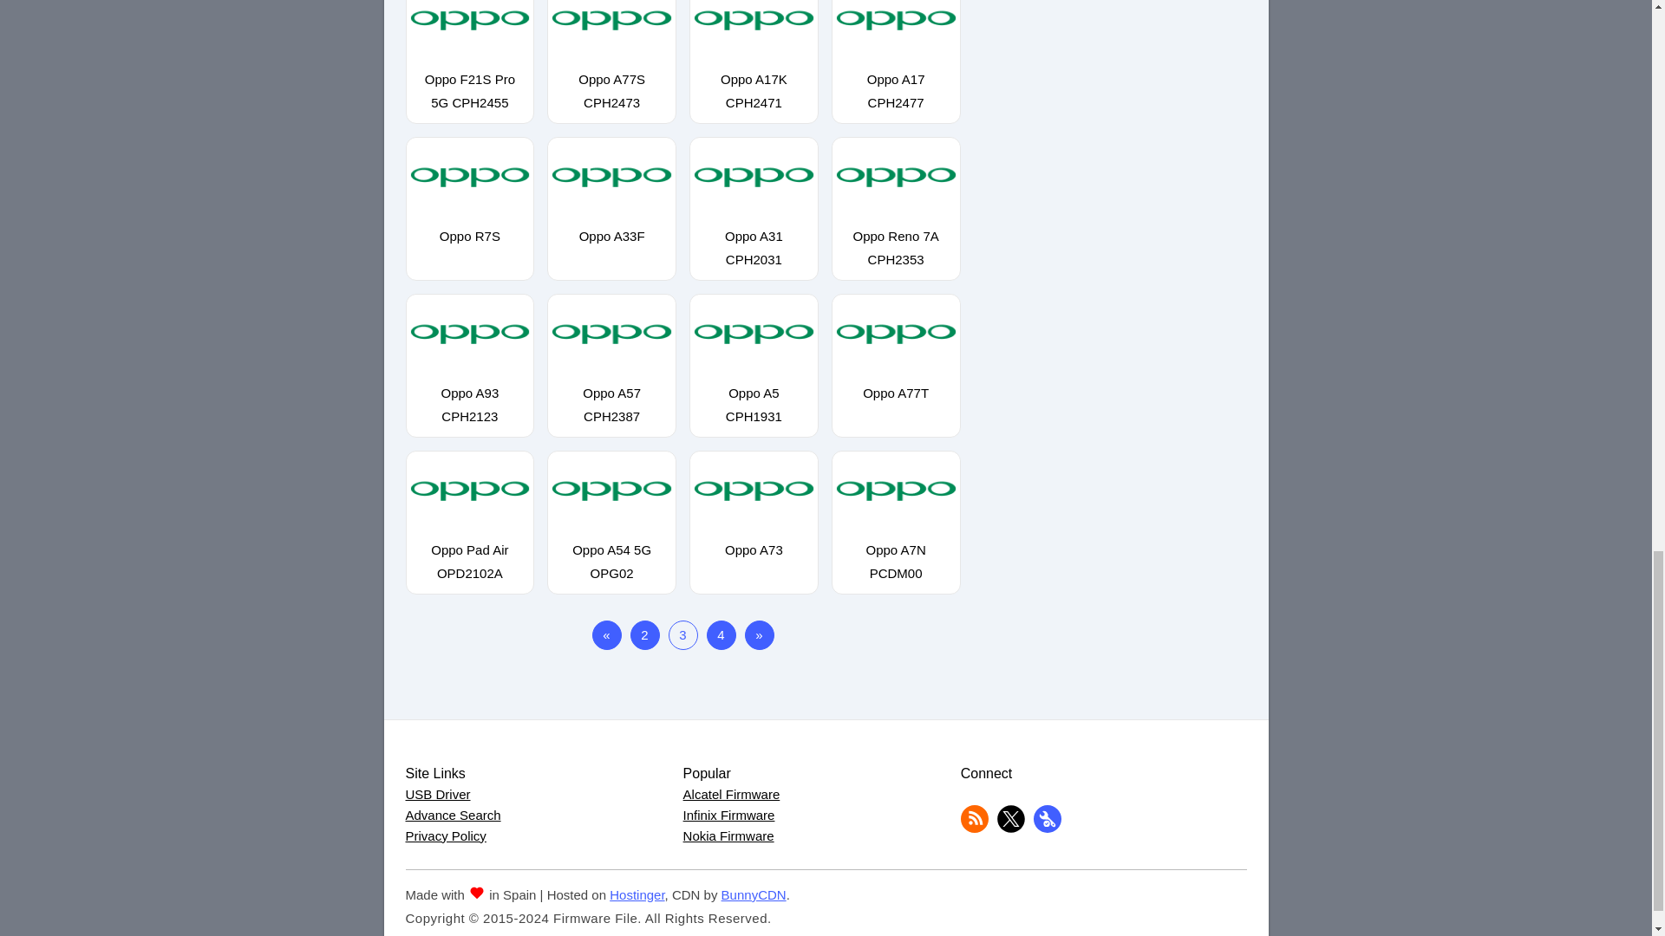 The image size is (1665, 936). What do you see at coordinates (1048, 829) in the screenshot?
I see `Technicians` at bounding box center [1048, 829].